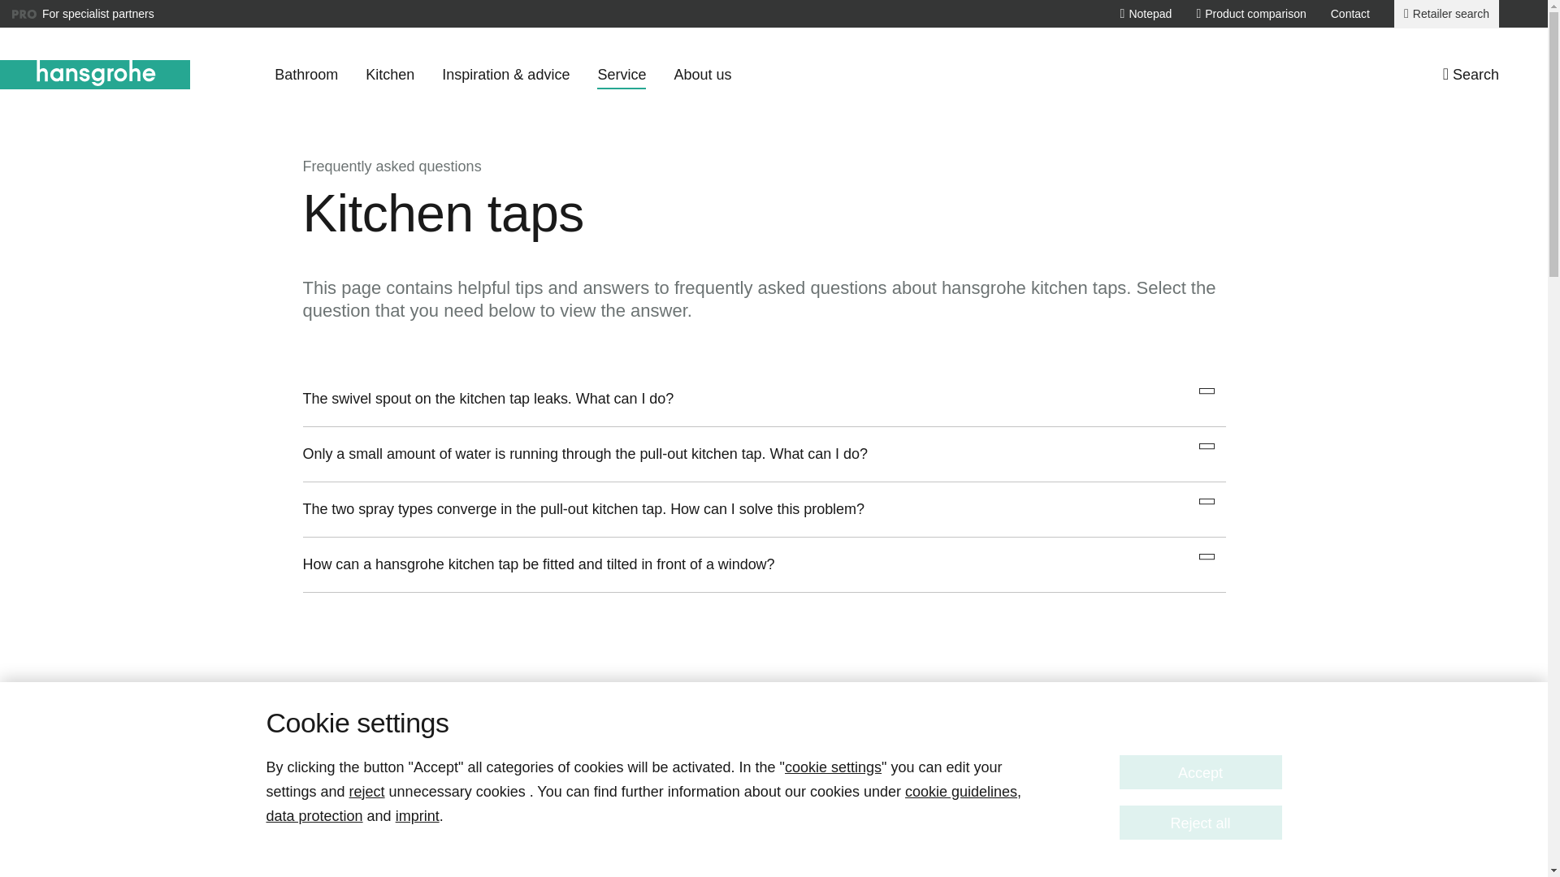 The height and width of the screenshot is (877, 1560). What do you see at coordinates (702, 75) in the screenshot?
I see `About us` at bounding box center [702, 75].